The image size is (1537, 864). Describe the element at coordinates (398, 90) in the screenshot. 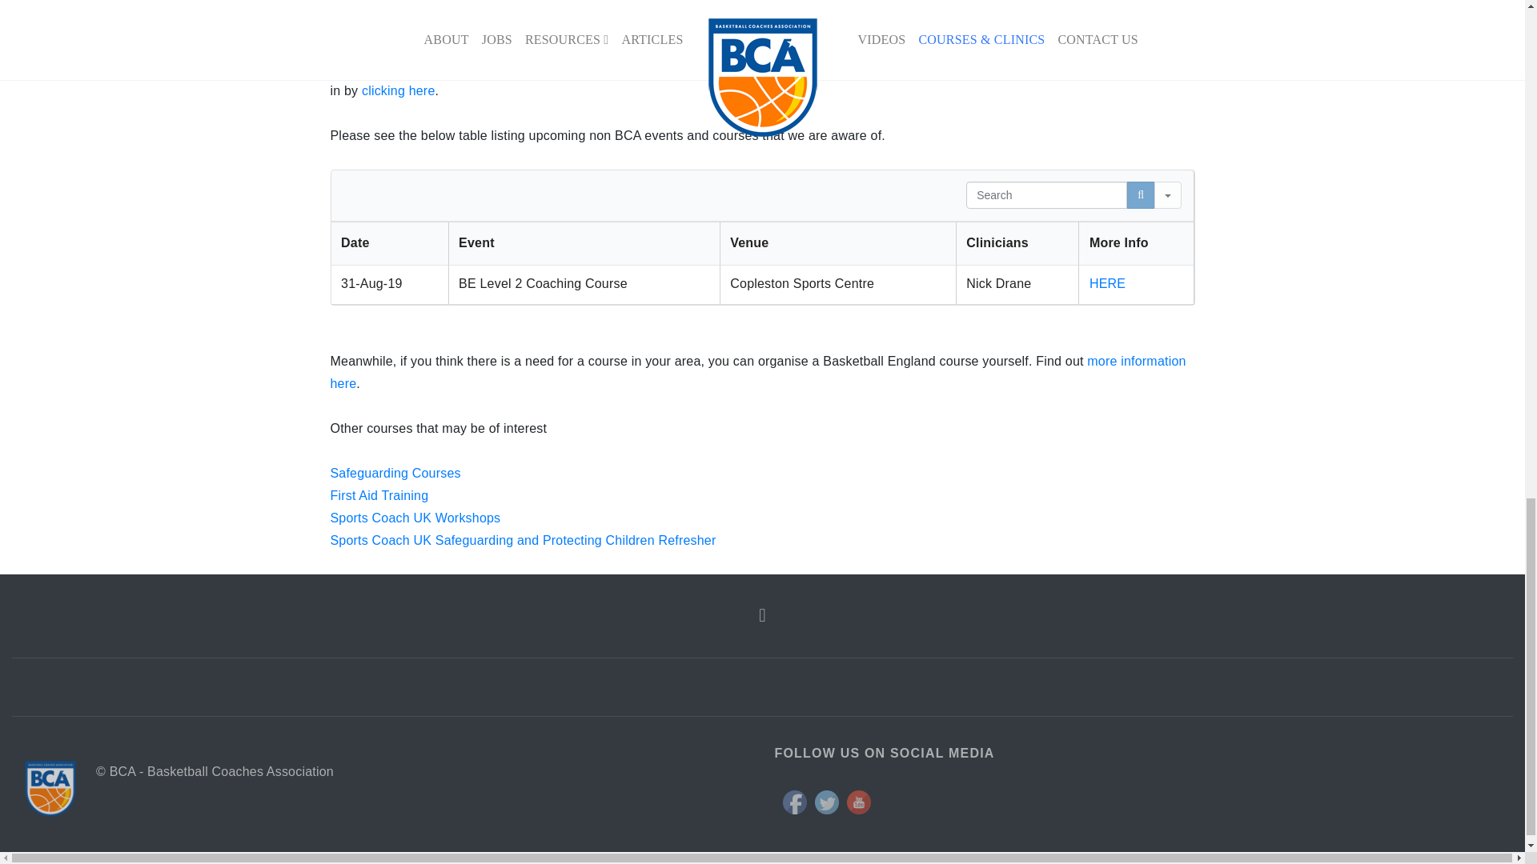

I see `clicking here` at that location.